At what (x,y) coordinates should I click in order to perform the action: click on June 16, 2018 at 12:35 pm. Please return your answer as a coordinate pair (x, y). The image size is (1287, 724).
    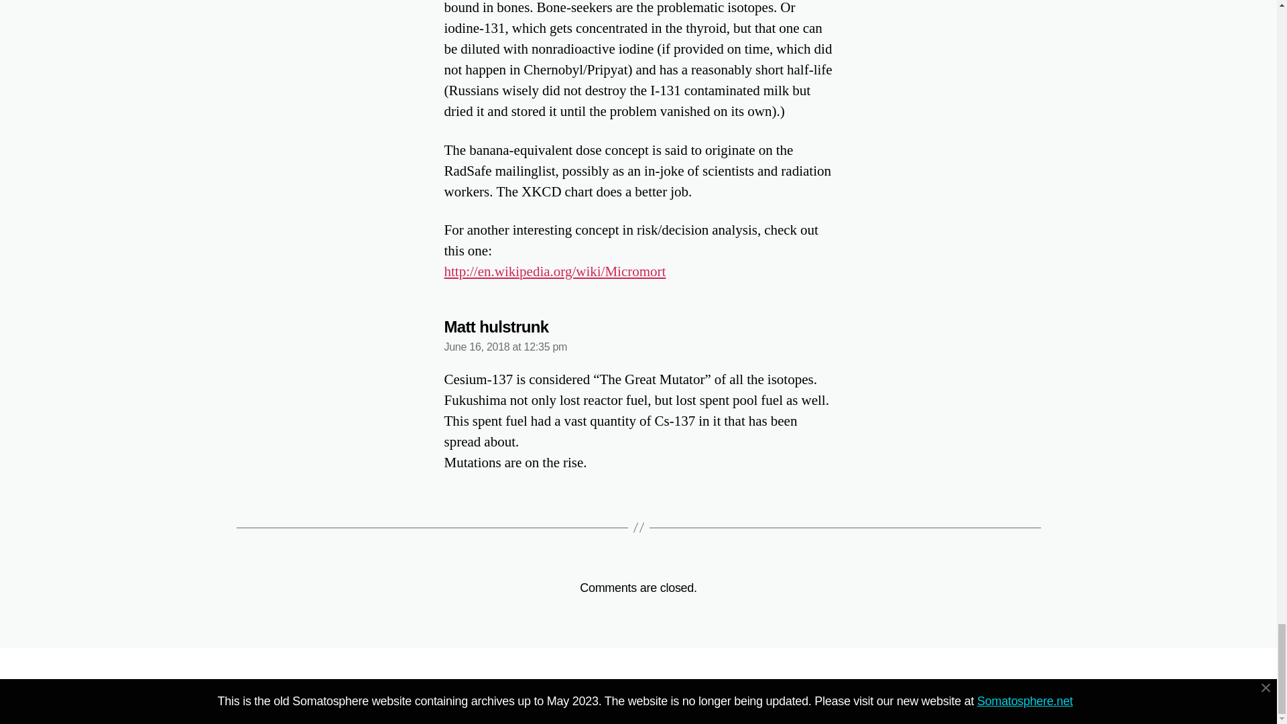
    Looking at the image, I should click on (505, 346).